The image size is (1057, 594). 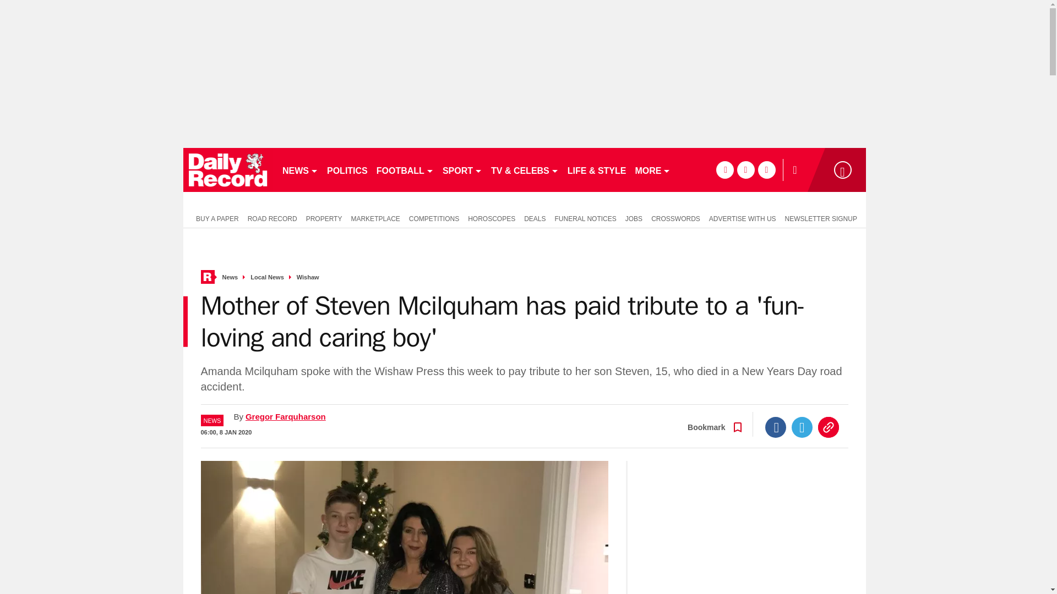 I want to click on POLITICS, so click(x=347, y=169).